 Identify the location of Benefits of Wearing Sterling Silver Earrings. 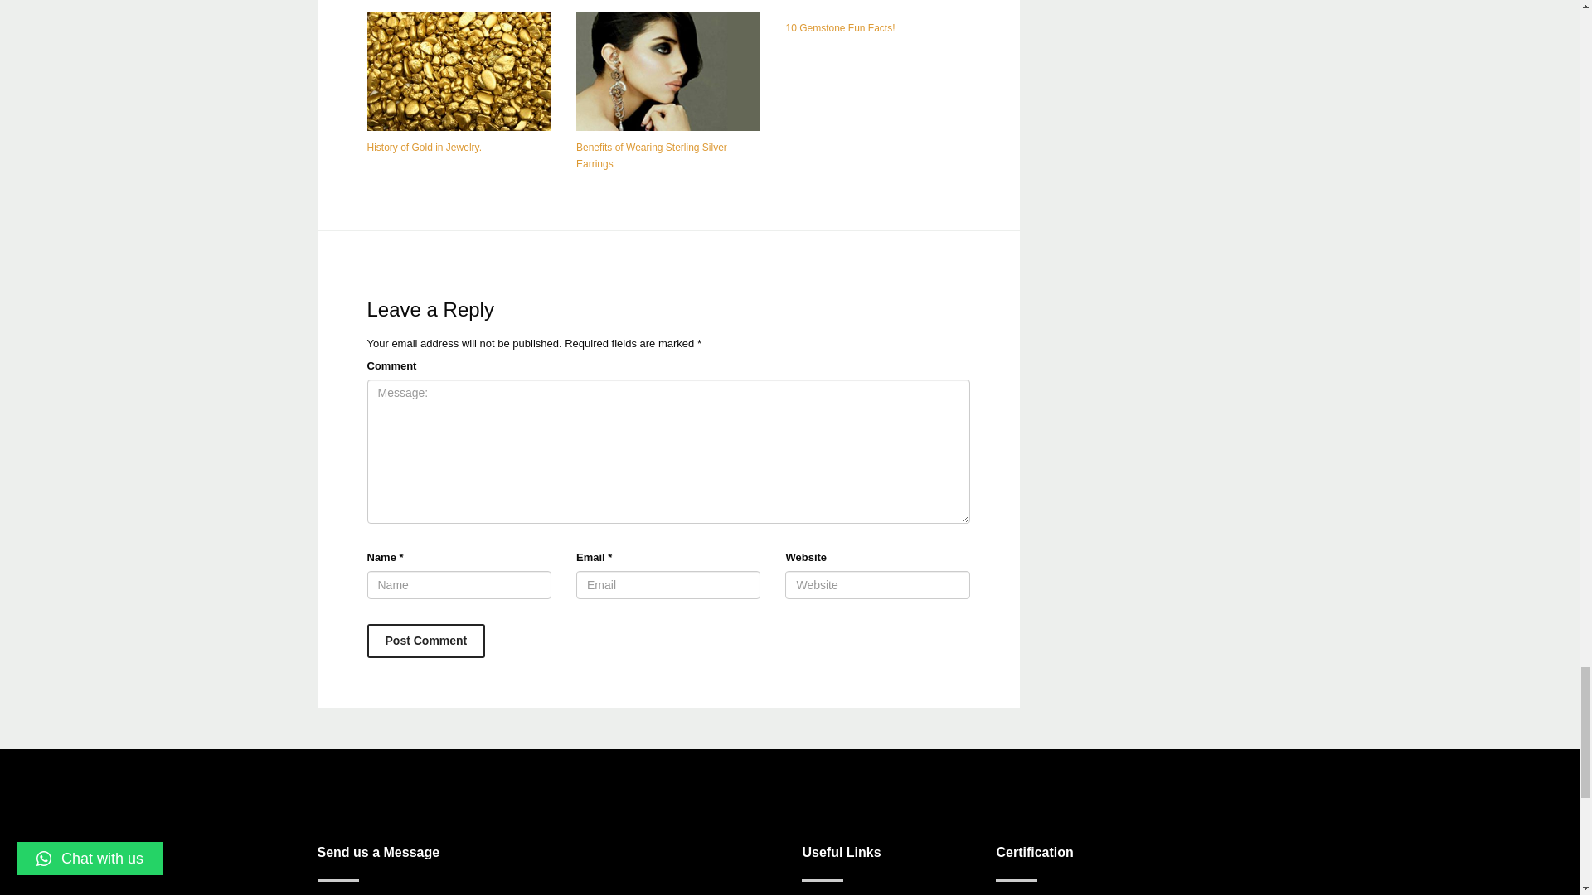
(652, 156).